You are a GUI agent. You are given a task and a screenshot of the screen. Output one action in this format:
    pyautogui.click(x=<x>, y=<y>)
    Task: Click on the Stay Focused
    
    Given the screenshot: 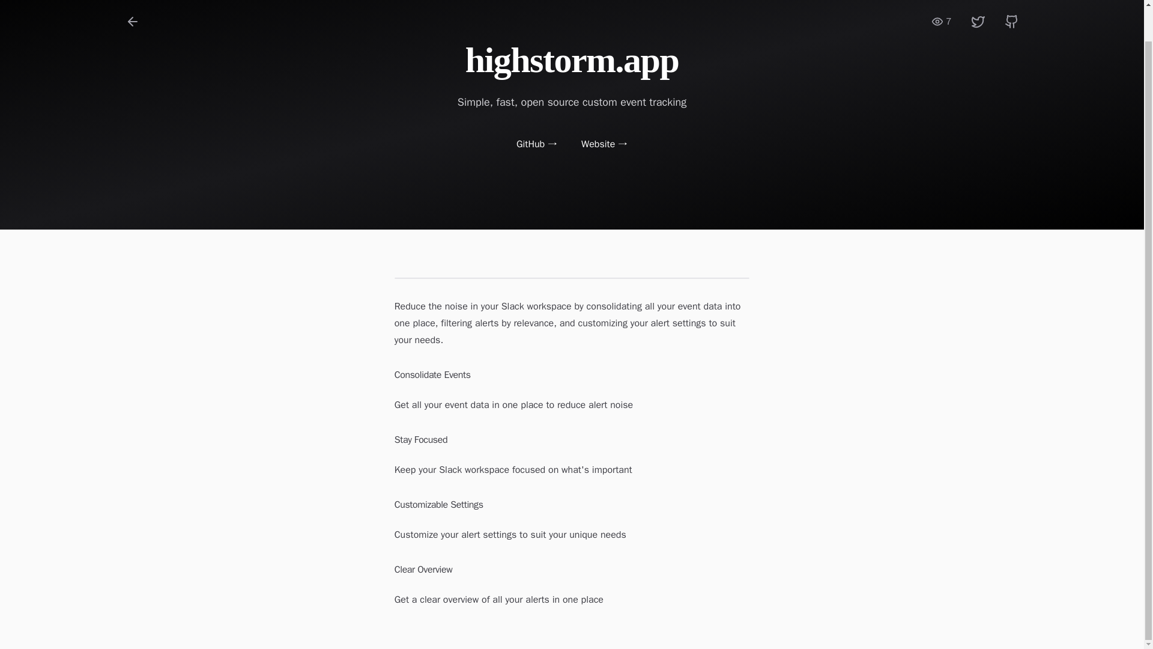 What is the action you would take?
    pyautogui.click(x=572, y=440)
    